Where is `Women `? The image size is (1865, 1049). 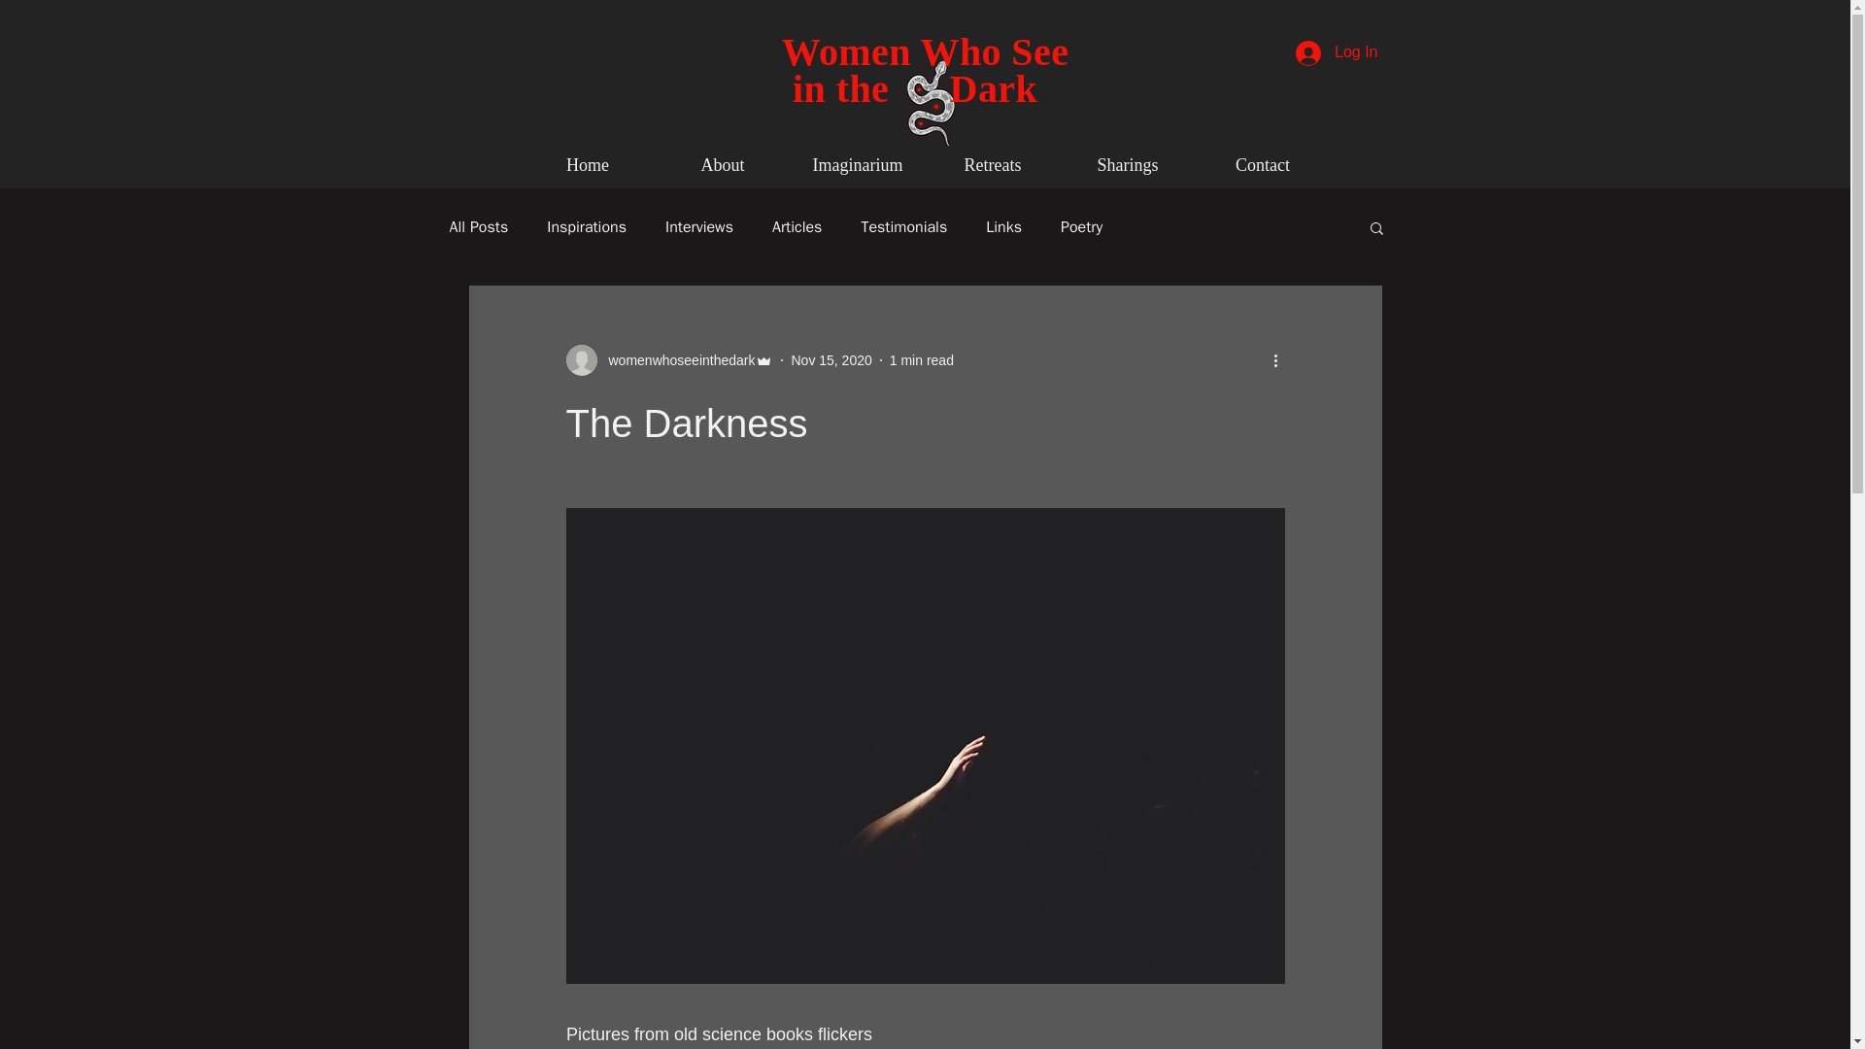 Women  is located at coordinates (851, 51).